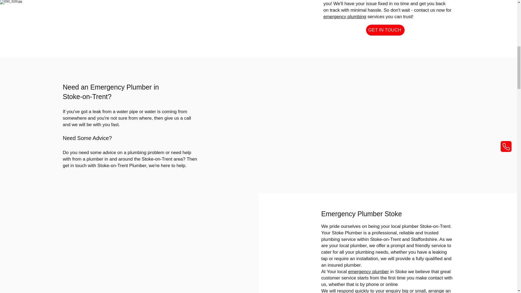  I want to click on Emergency Plumber in Stoke-on-Trent, so click(111, 92).